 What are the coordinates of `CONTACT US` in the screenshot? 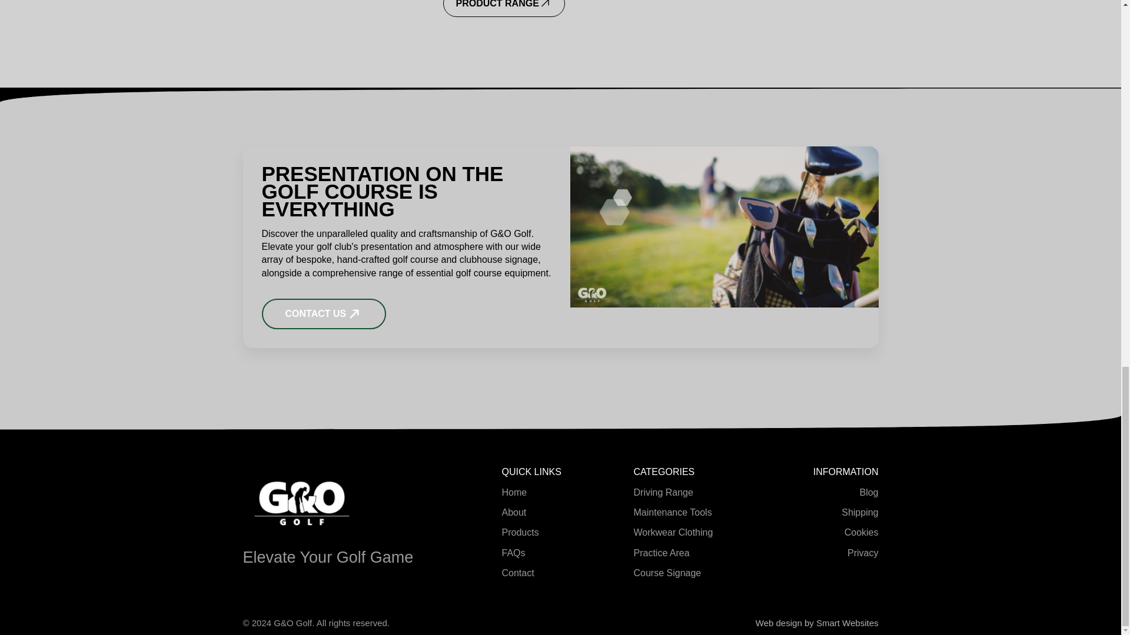 It's located at (324, 314).